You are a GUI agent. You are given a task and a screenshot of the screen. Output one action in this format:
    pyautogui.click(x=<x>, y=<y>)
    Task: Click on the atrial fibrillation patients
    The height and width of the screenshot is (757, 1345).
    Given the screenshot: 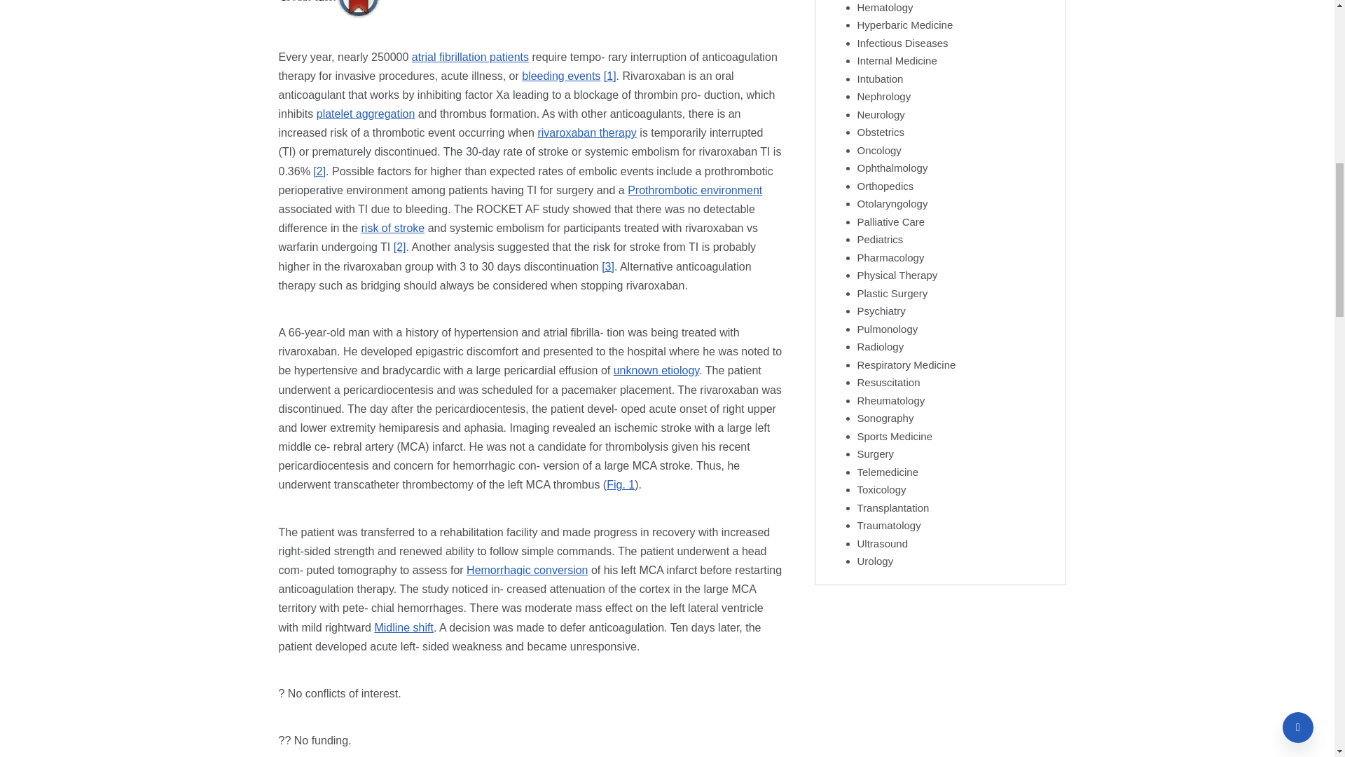 What is the action you would take?
    pyautogui.click(x=469, y=56)
    